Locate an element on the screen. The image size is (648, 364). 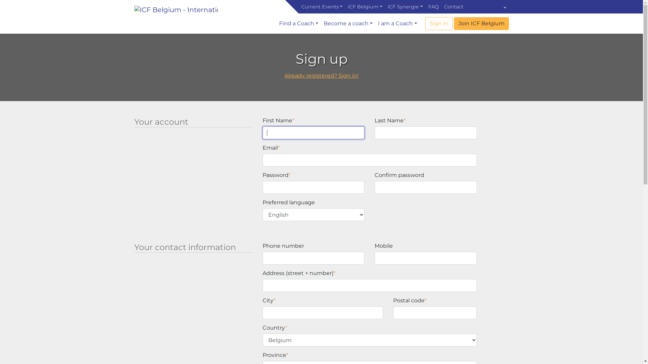
I am a Coach is located at coordinates (398, 24).